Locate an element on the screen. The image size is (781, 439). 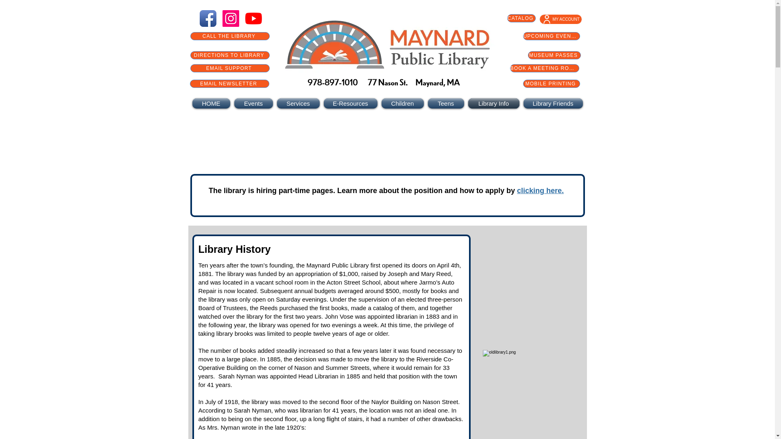
MY ACCOUNT is located at coordinates (561, 19).